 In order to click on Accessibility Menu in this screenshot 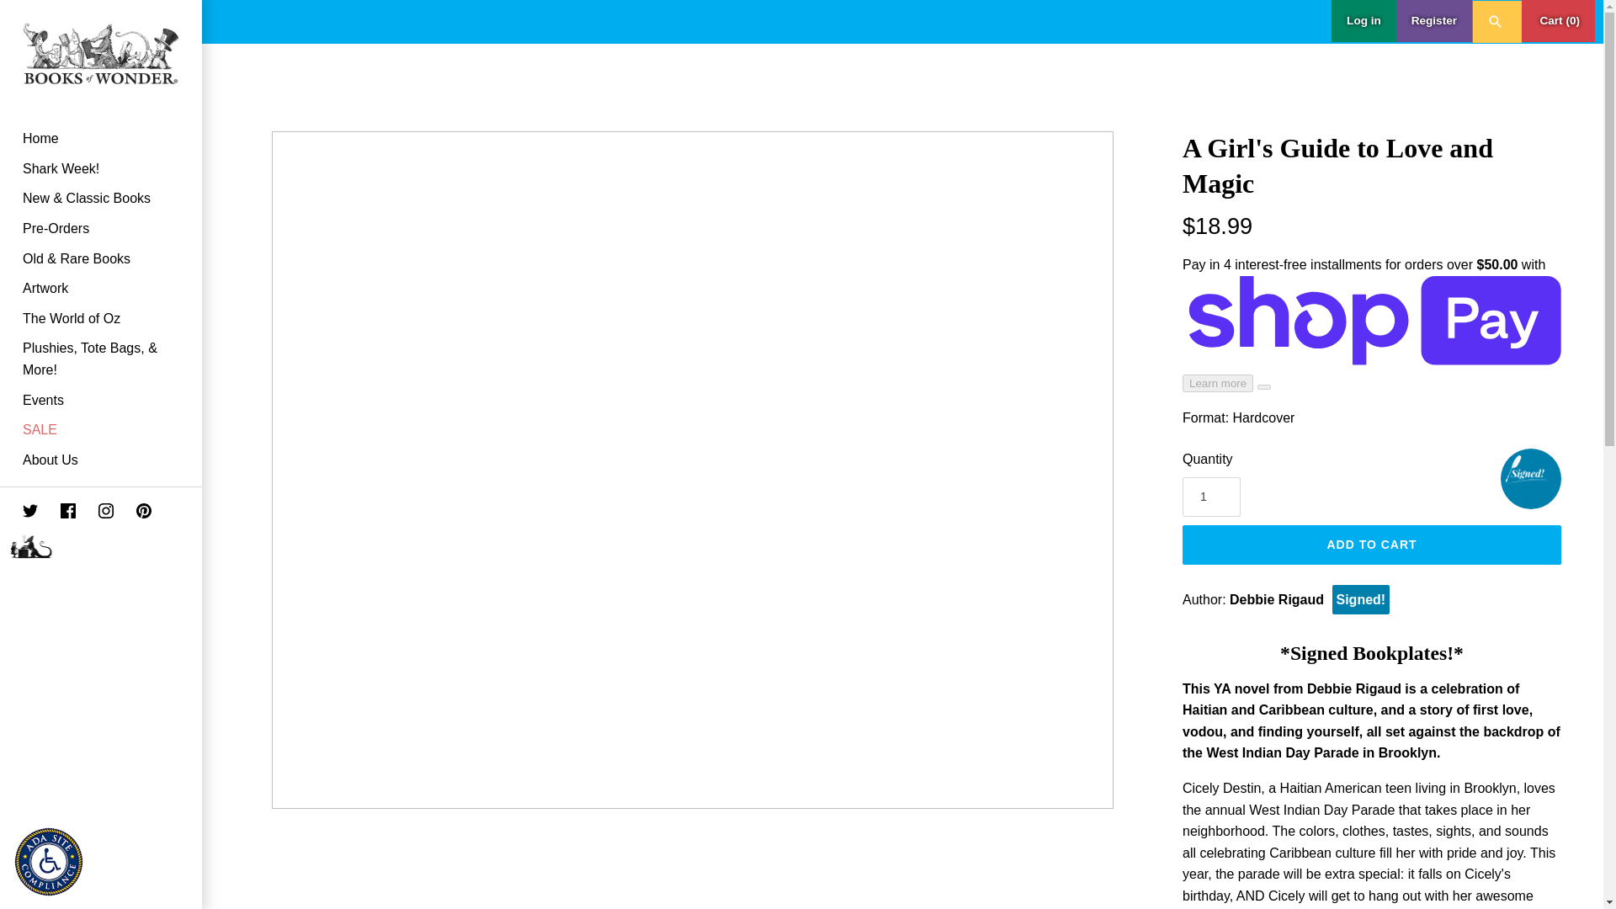, I will do `click(52, 865)`.